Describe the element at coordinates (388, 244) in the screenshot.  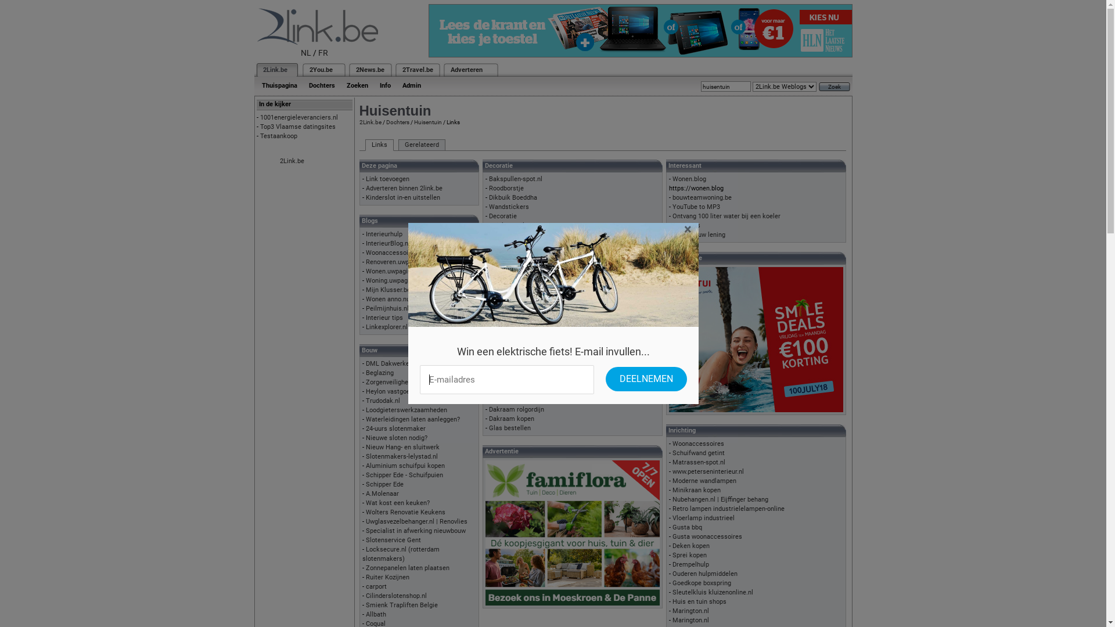
I see `InterieurBlog.nl` at that location.